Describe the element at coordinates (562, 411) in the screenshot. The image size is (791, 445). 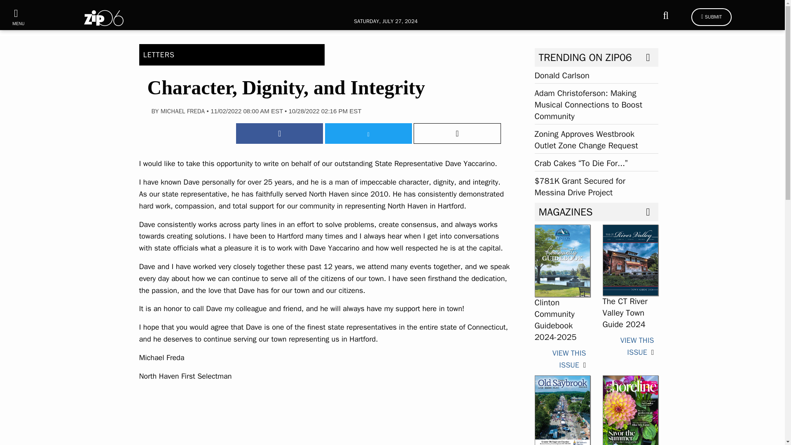
I see `Old Saybrook 2024 - 2025` at that location.